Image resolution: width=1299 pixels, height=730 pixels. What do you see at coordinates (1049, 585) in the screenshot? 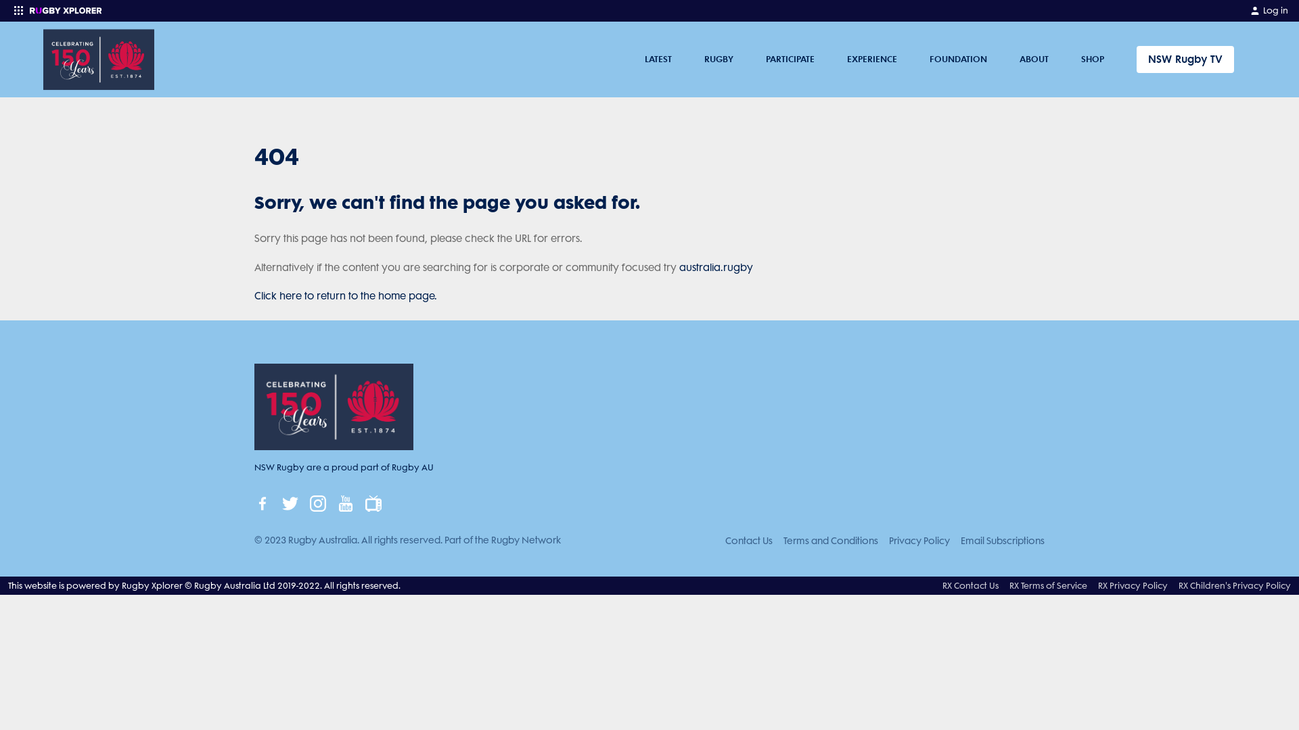
I see `RX Terms of Service` at bounding box center [1049, 585].